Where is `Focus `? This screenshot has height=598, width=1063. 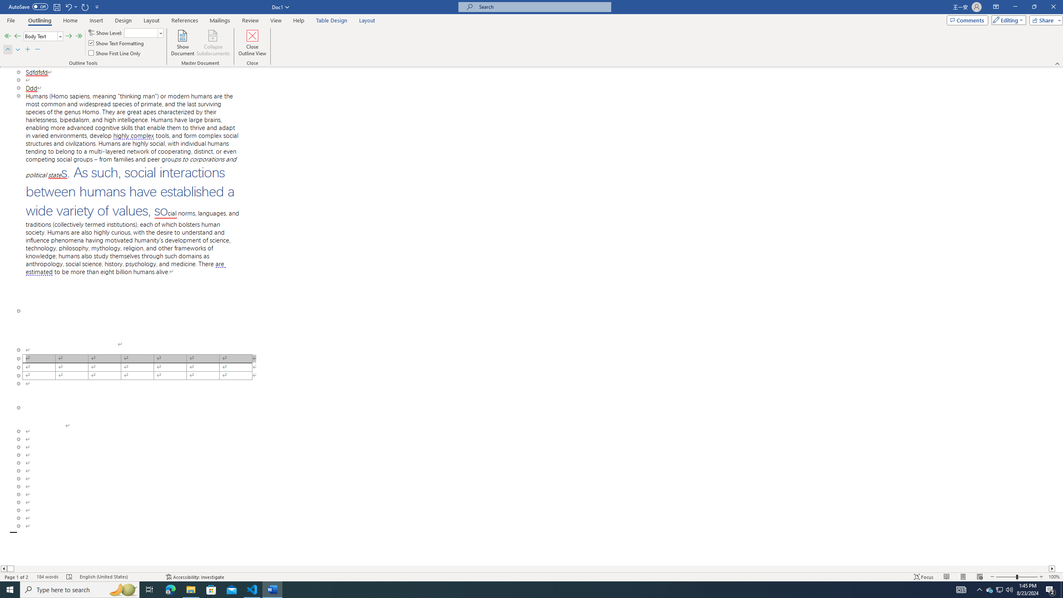
Focus  is located at coordinates (924, 577).